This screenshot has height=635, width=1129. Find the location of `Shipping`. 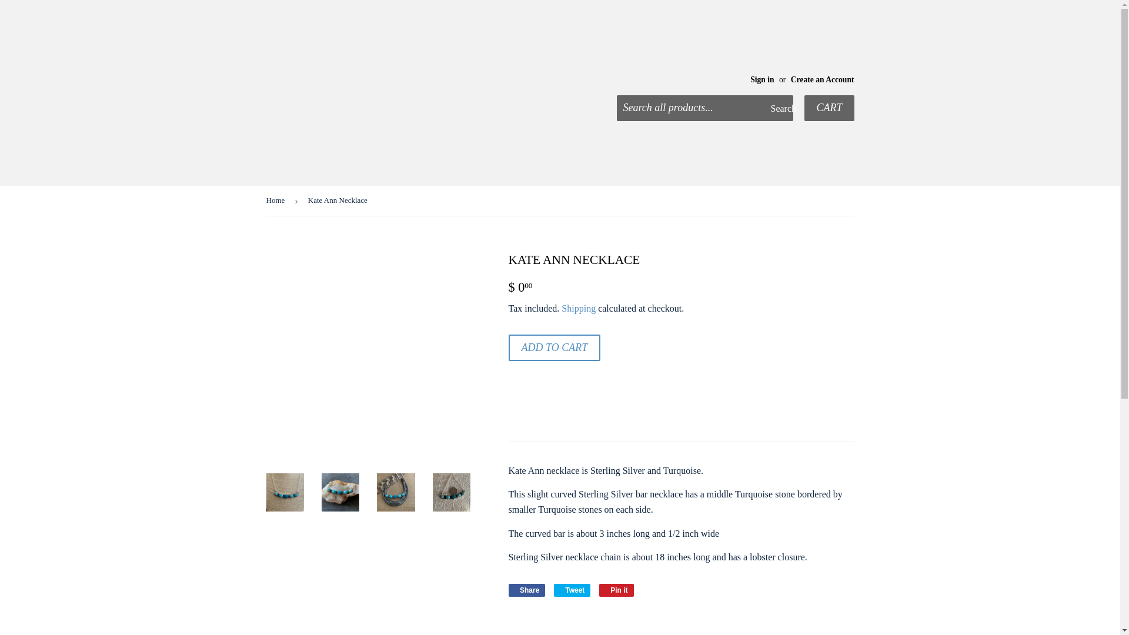

Shipping is located at coordinates (554, 348).